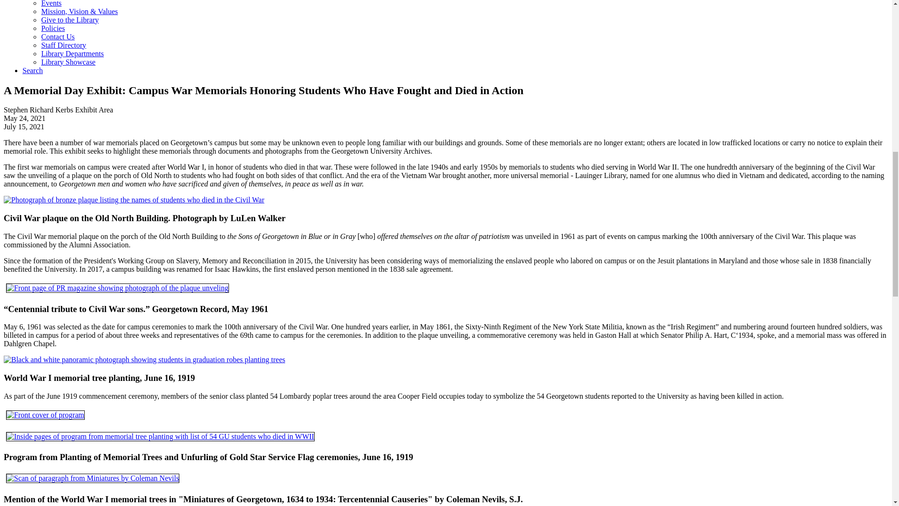 The height and width of the screenshot is (506, 899). I want to click on 1919 tree planting, so click(144, 360).